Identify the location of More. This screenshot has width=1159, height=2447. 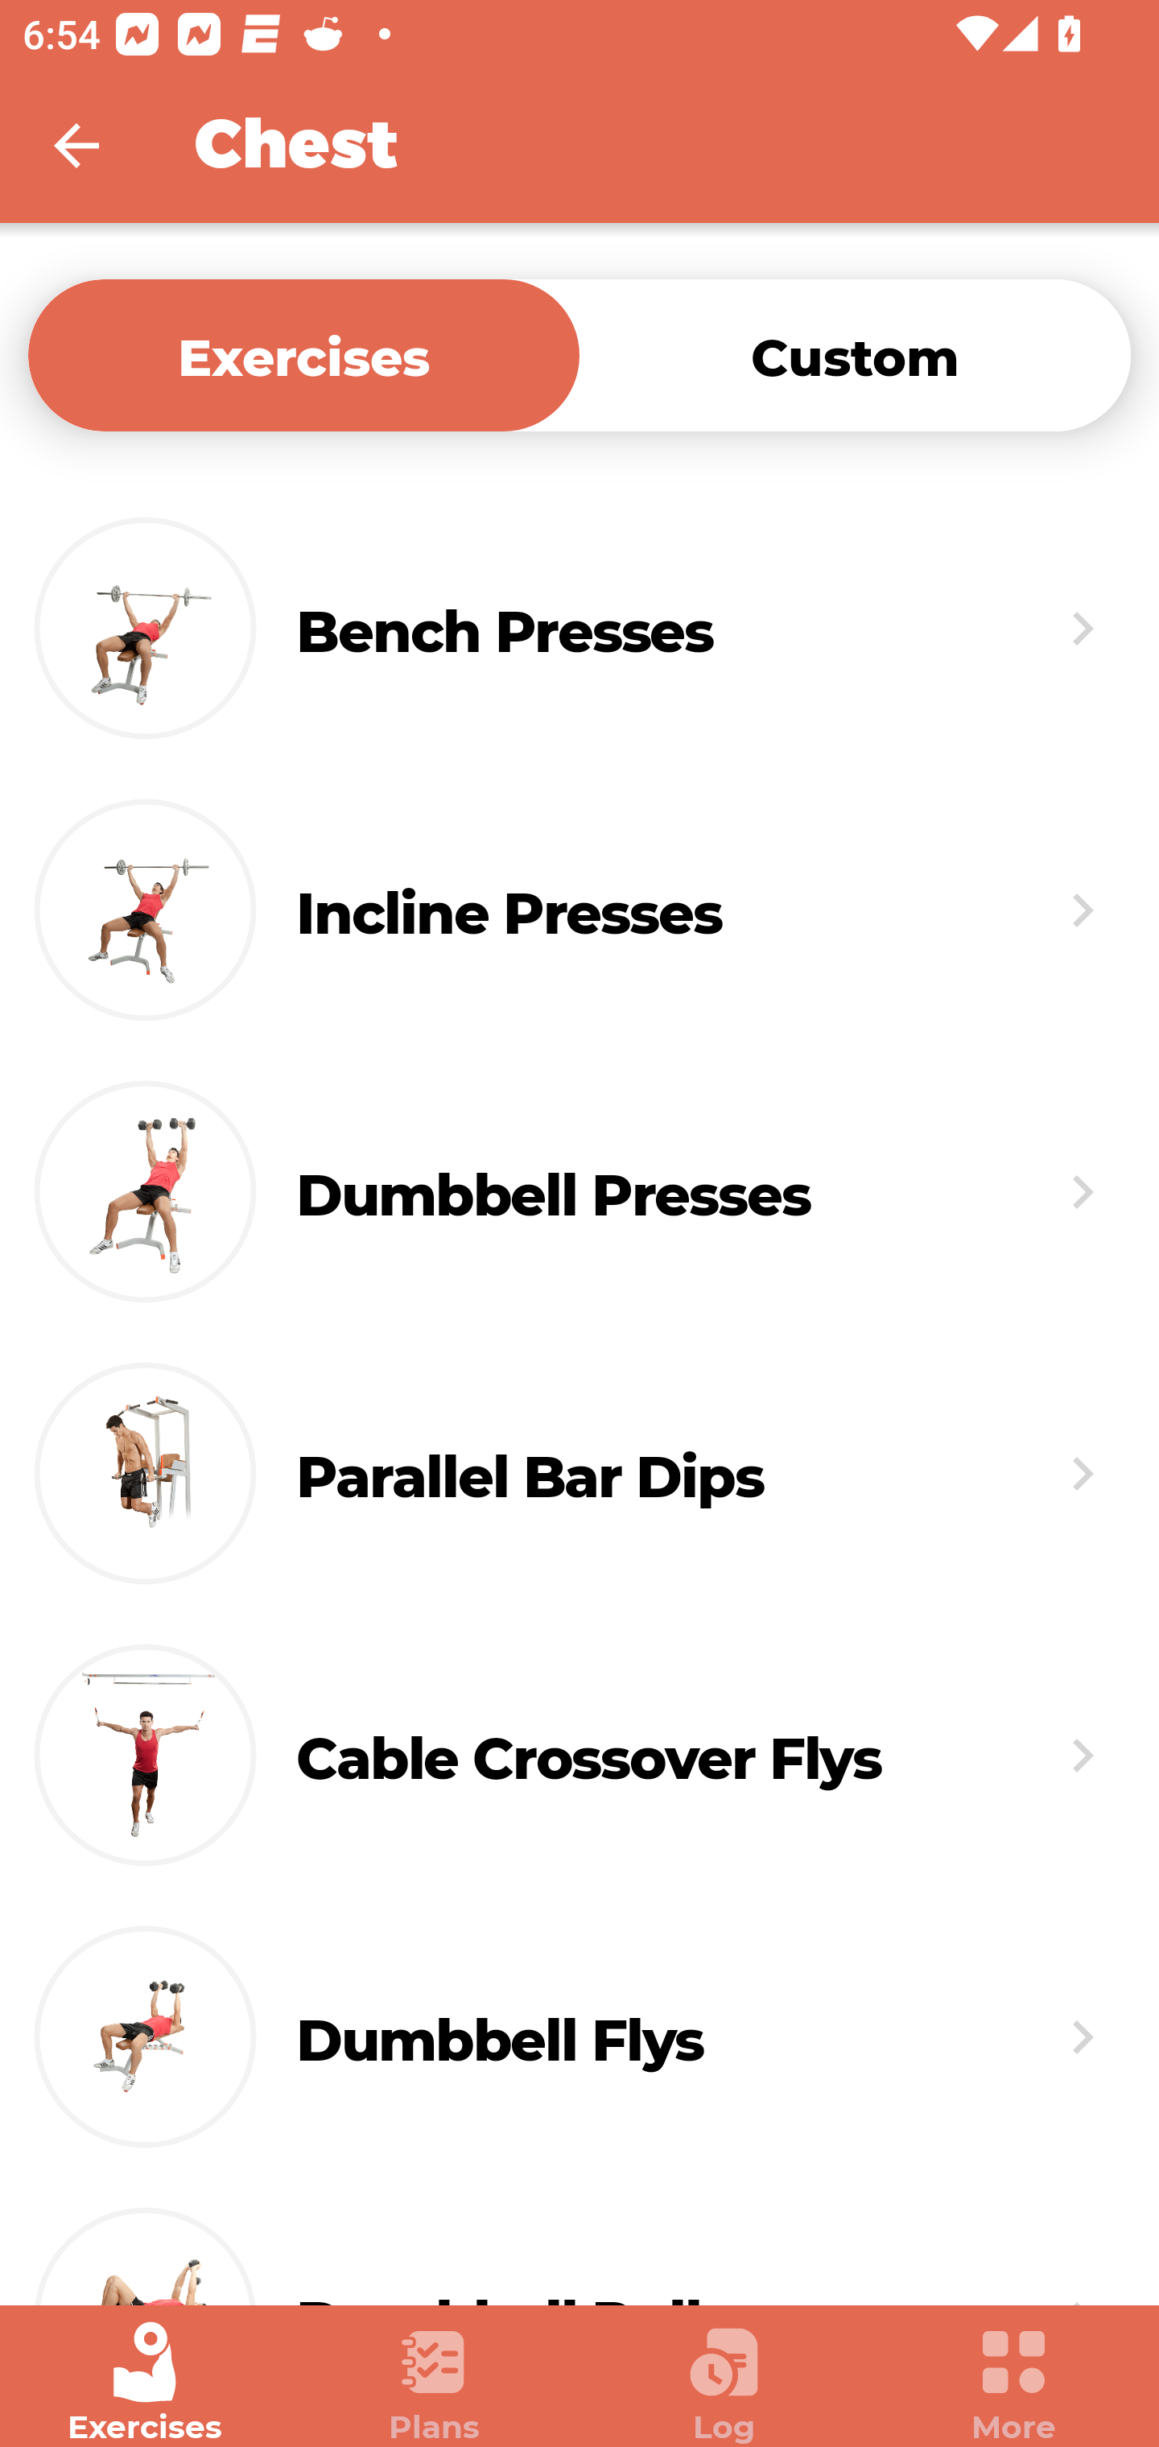
(1014, 2383).